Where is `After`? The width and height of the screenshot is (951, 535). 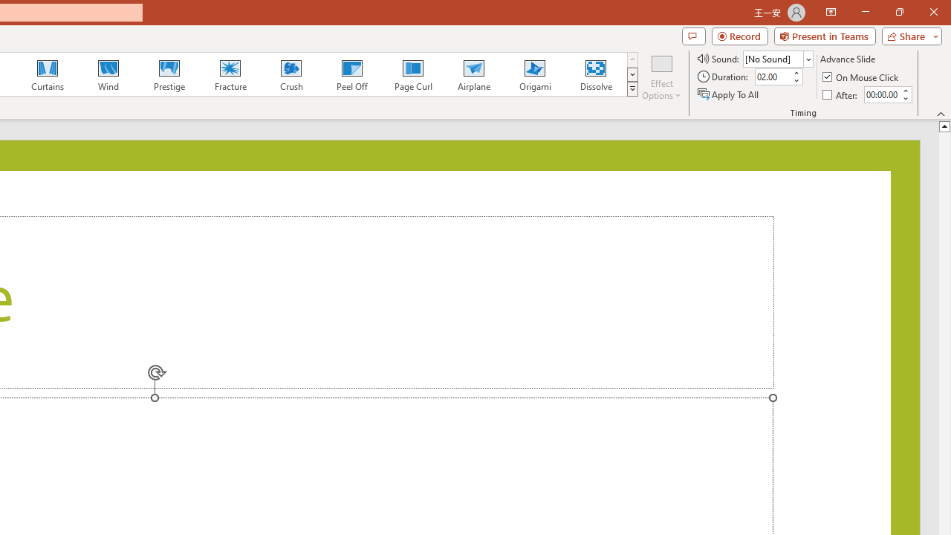 After is located at coordinates (841, 94).